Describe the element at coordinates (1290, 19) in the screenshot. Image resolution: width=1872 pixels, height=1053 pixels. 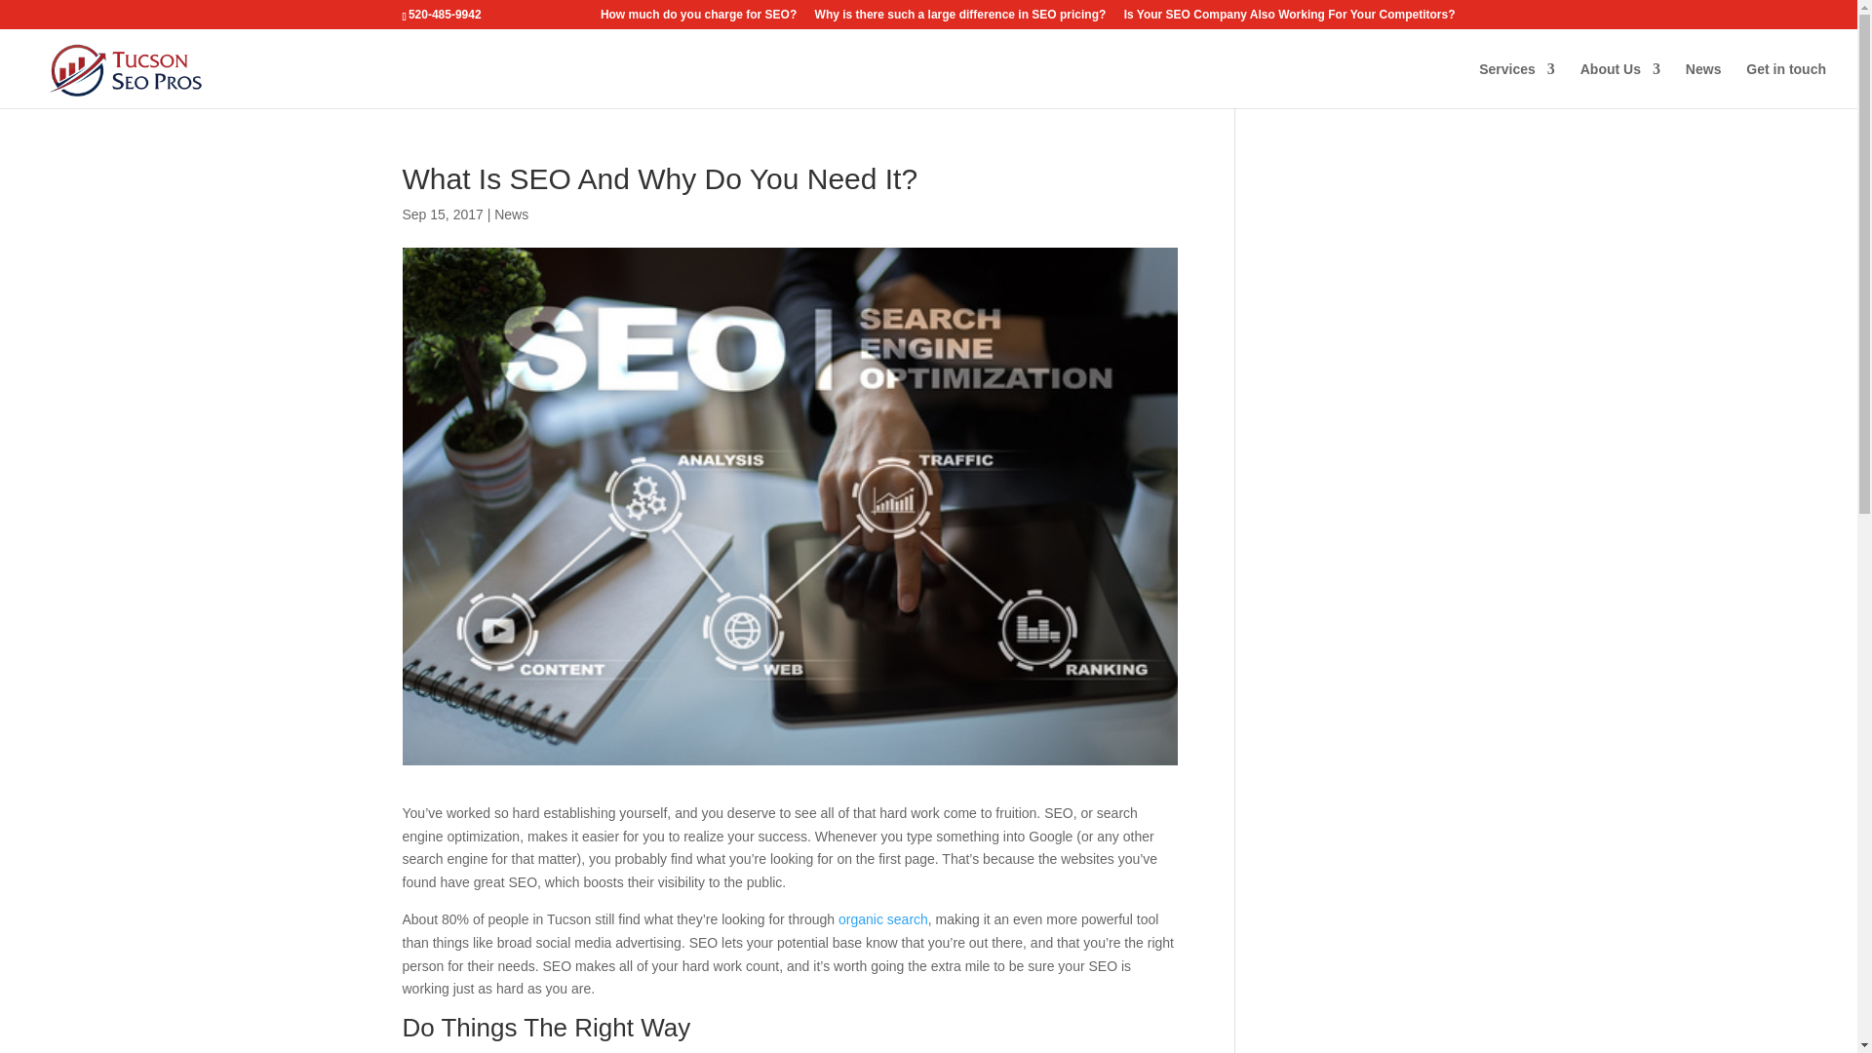
I see `Is Your SEO Company Also Working For Your Competitors?` at that location.